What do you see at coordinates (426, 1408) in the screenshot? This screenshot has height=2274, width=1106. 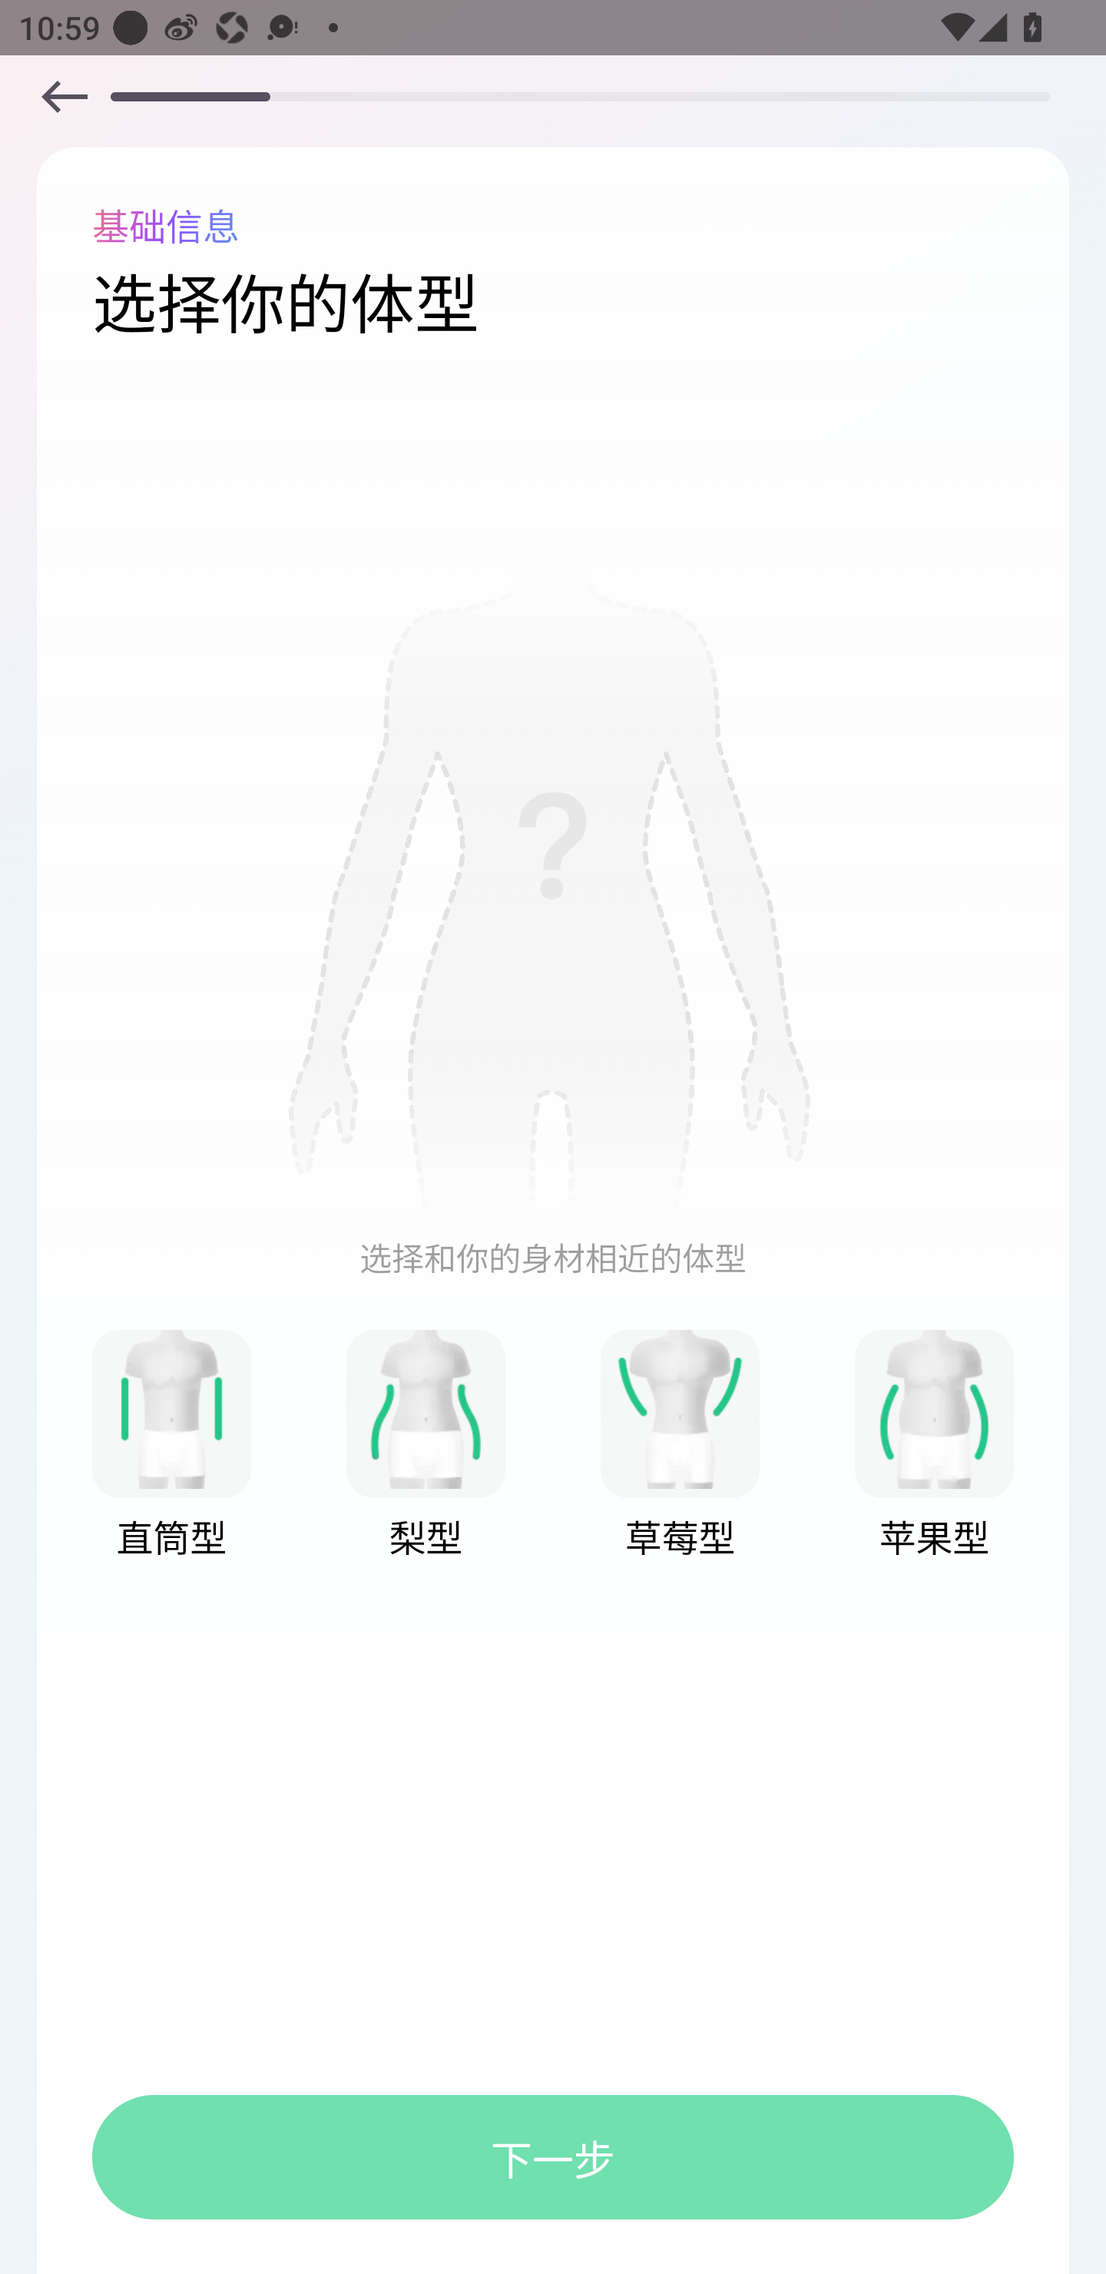 I see `1` at bounding box center [426, 1408].